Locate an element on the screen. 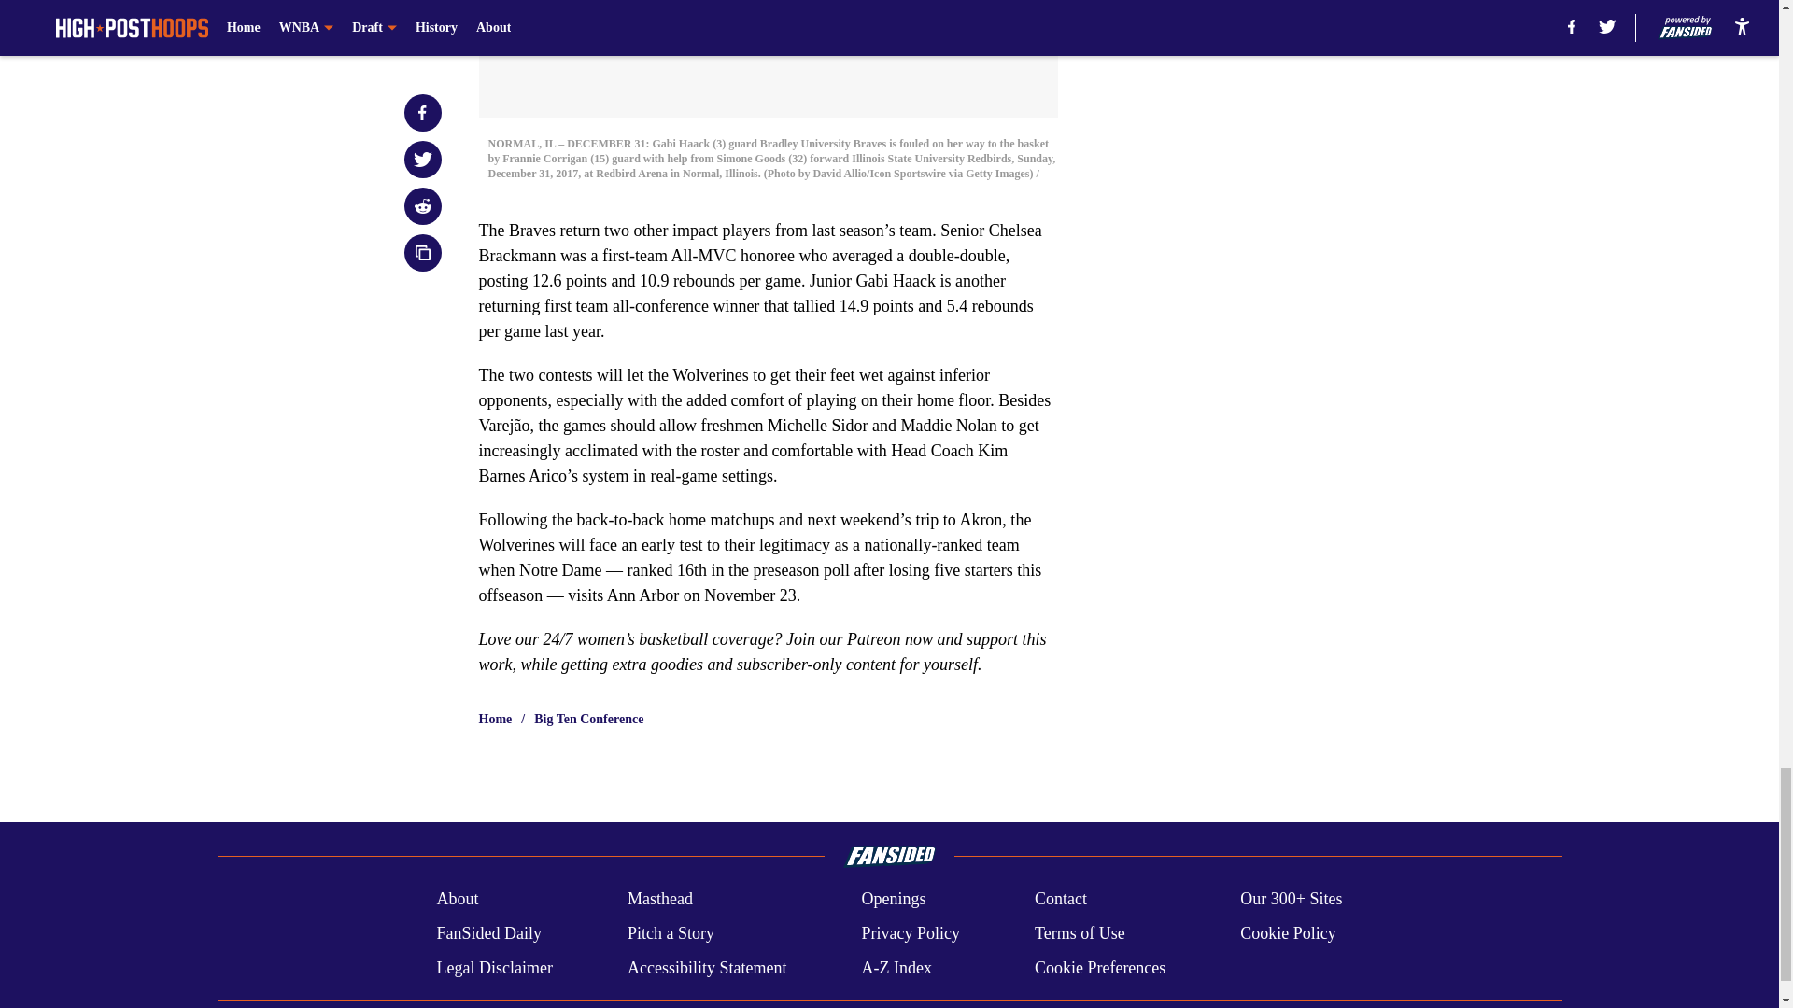 The width and height of the screenshot is (1793, 1008). Masthead is located at coordinates (659, 900).